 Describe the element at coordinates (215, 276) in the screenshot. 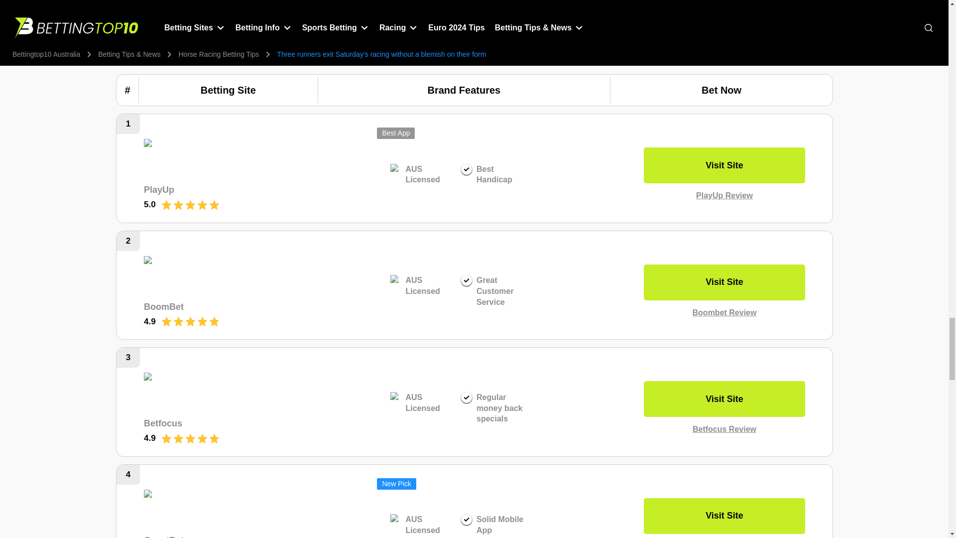

I see `boombet` at that location.